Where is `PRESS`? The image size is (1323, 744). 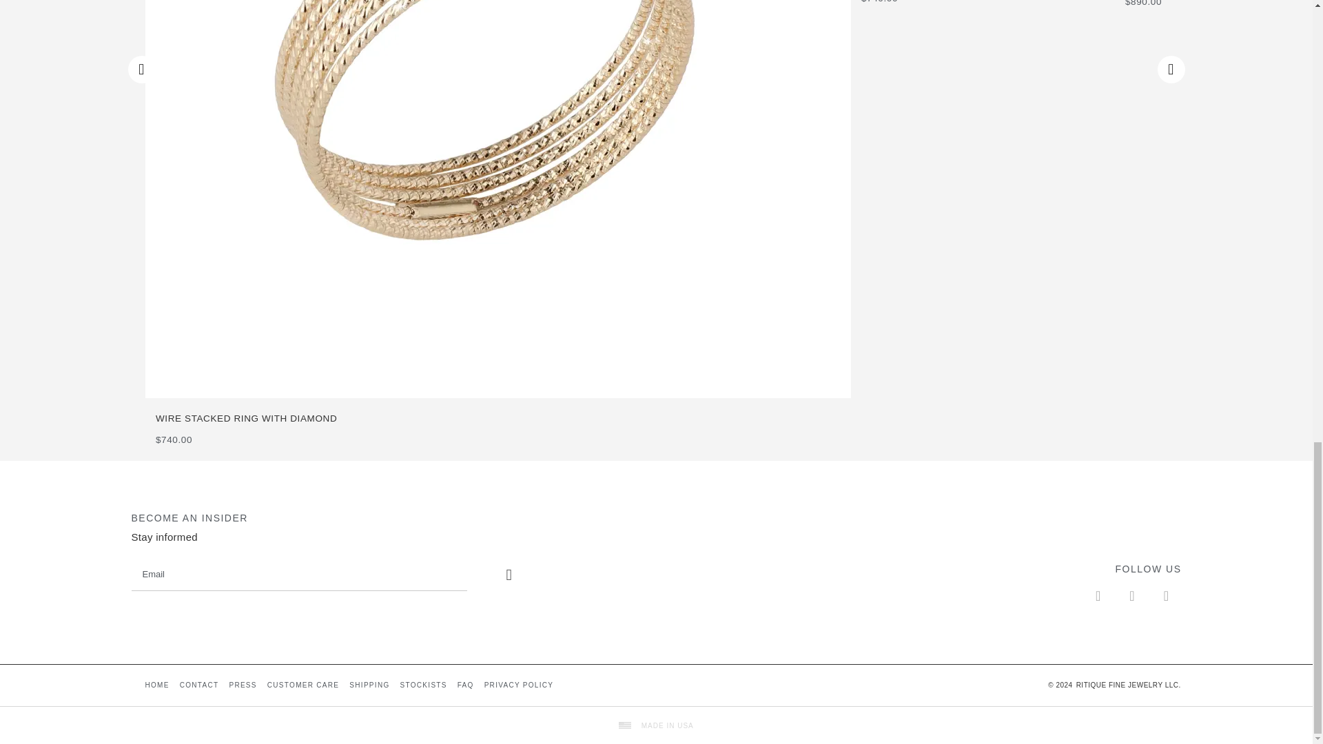 PRESS is located at coordinates (242, 685).